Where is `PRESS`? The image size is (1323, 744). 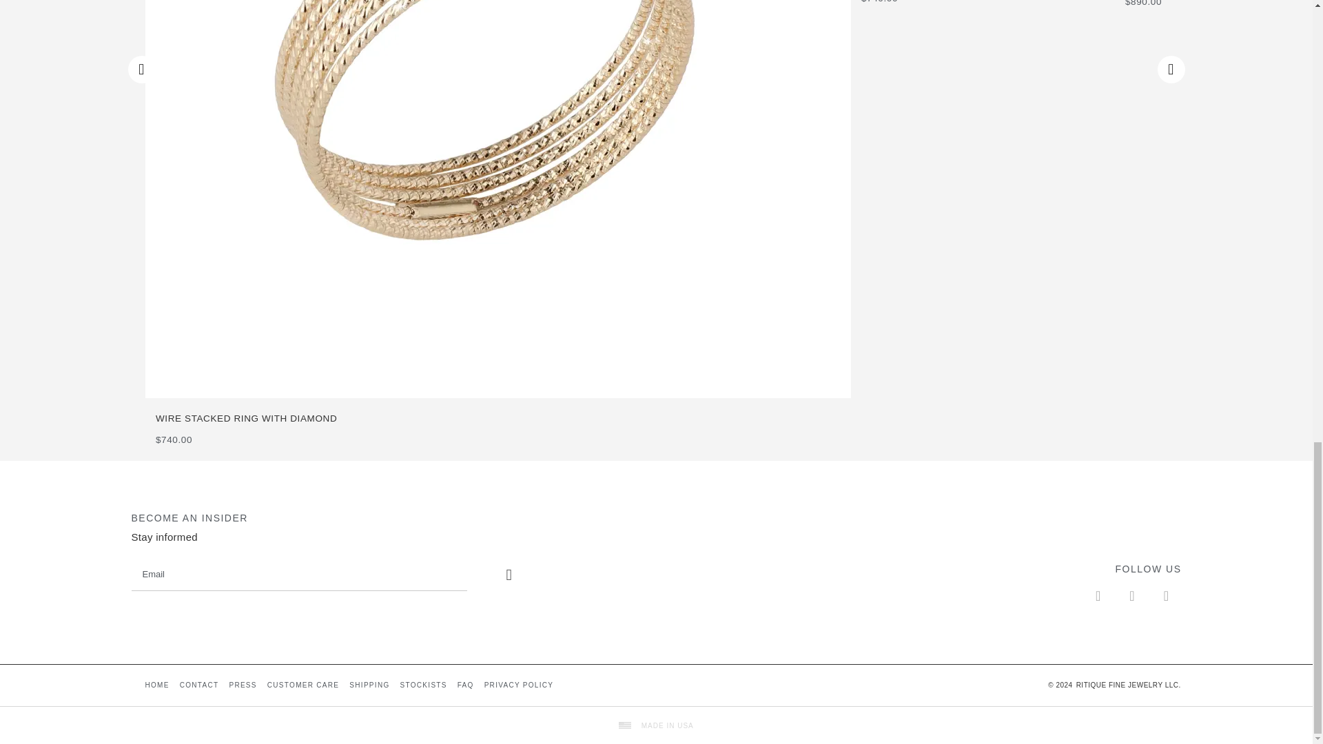 PRESS is located at coordinates (242, 685).